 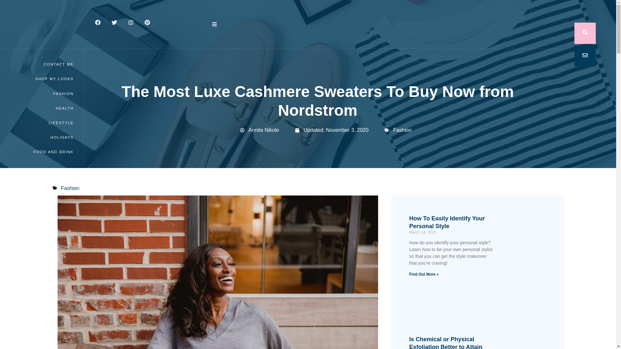 I want to click on LIFESTYLE, so click(x=40, y=123).